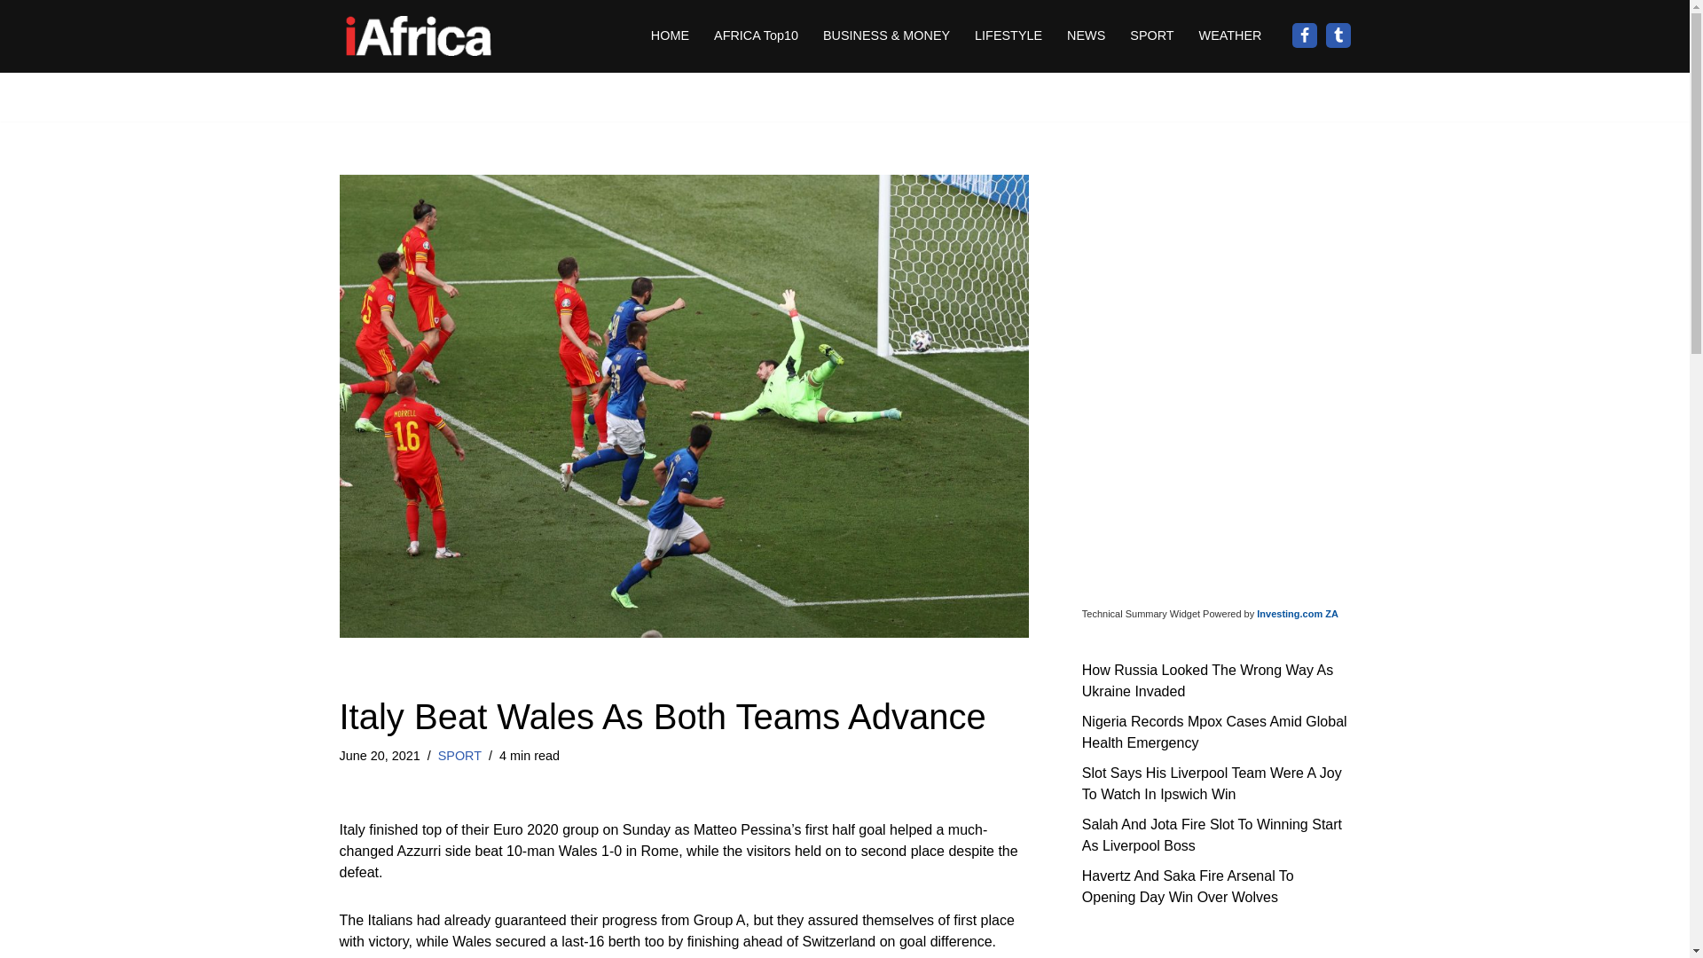 The width and height of the screenshot is (1703, 958). Describe the element at coordinates (1207, 679) in the screenshot. I see `How Russia Looked The Wrong Way As Ukraine Invaded` at that location.